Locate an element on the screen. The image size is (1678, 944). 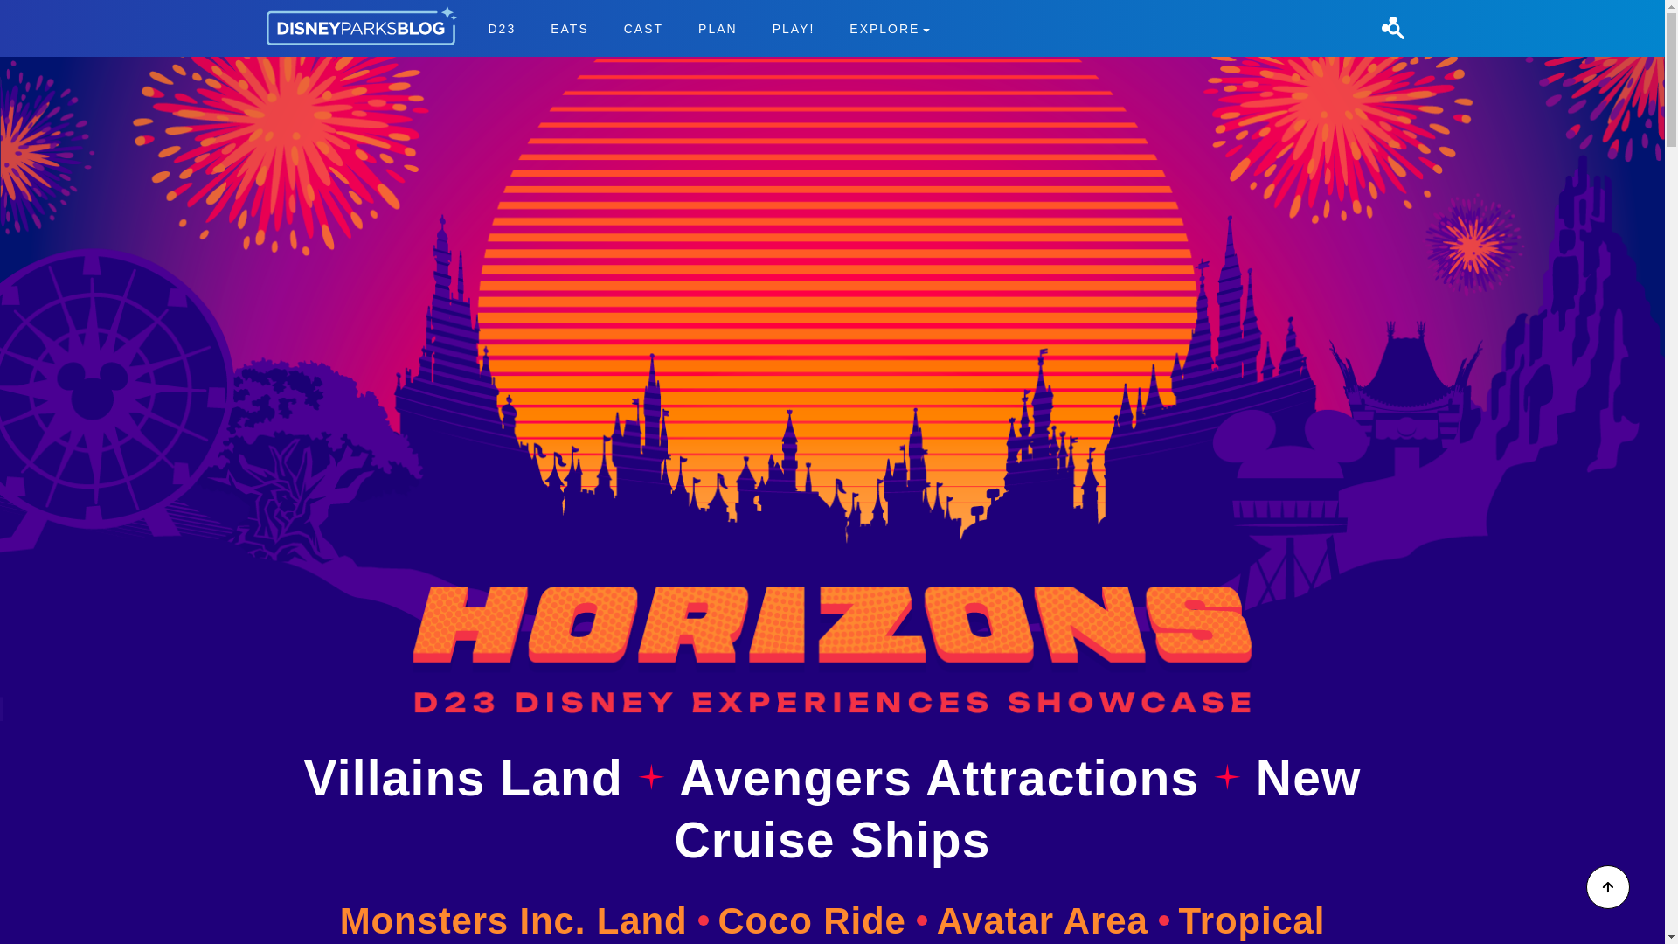
PLAY! is located at coordinates (794, 28).